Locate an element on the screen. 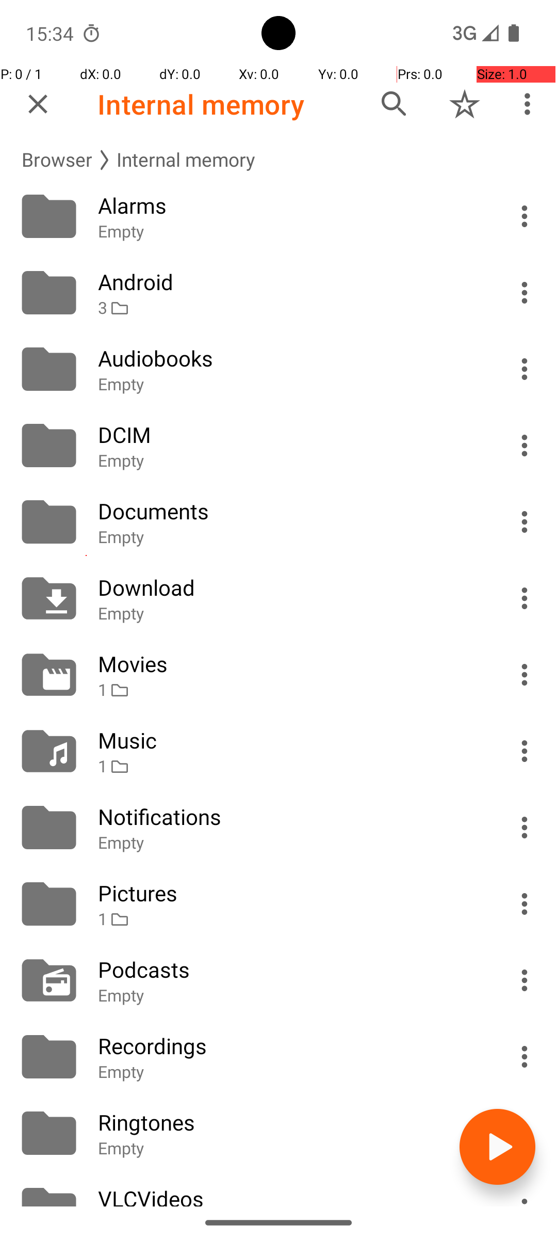  Folder: Documents, Empty is located at coordinates (278, 522).